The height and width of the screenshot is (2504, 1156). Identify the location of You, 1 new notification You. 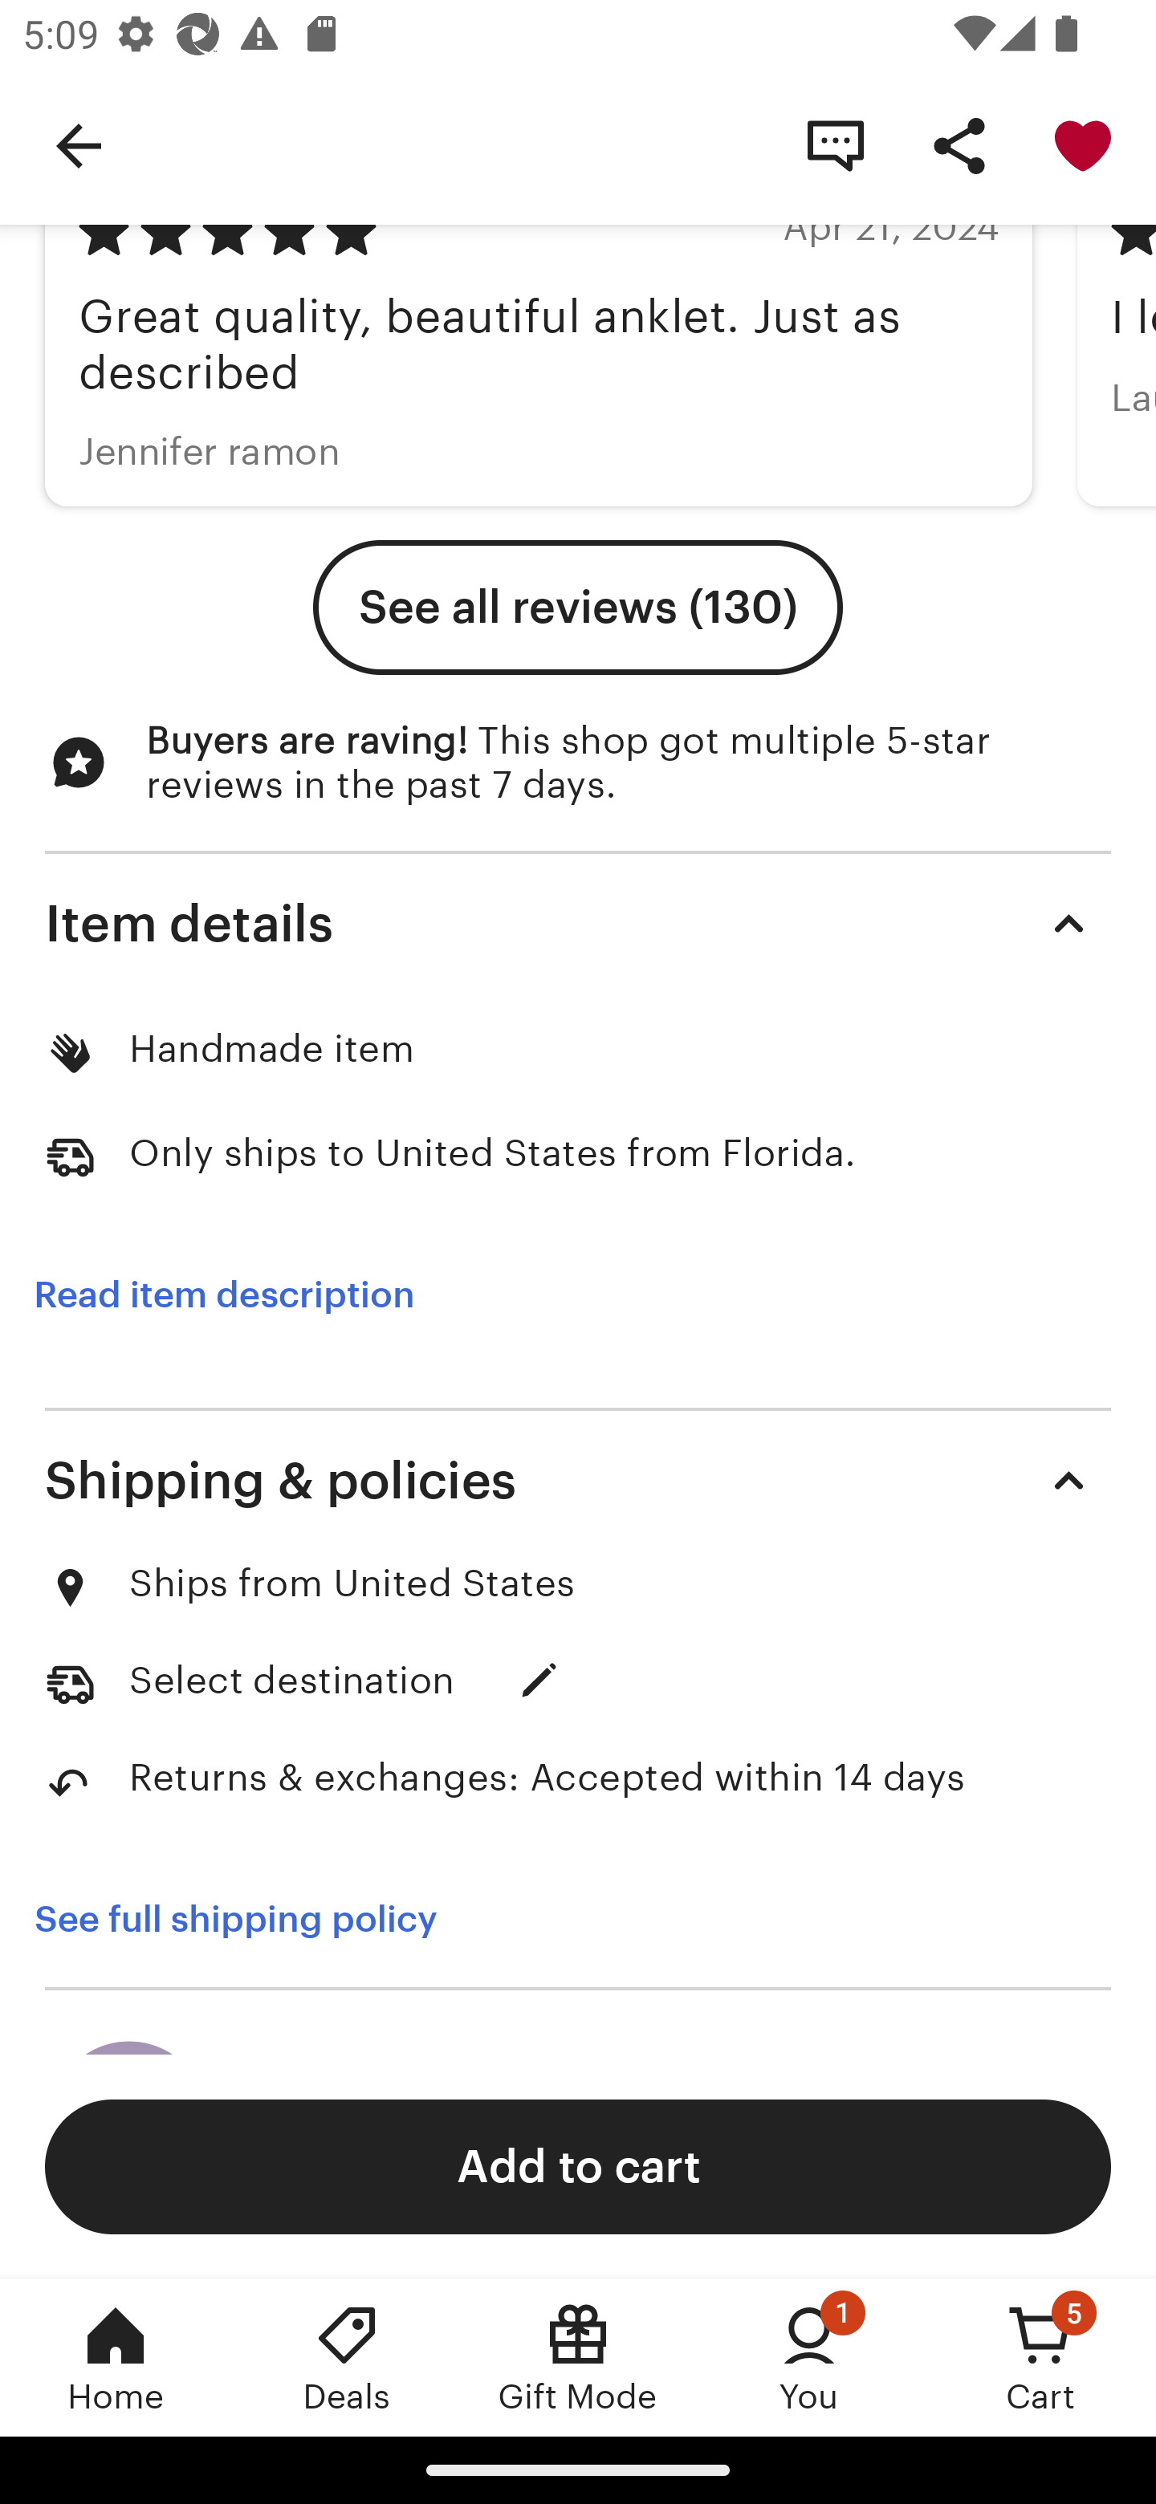
(809, 2357).